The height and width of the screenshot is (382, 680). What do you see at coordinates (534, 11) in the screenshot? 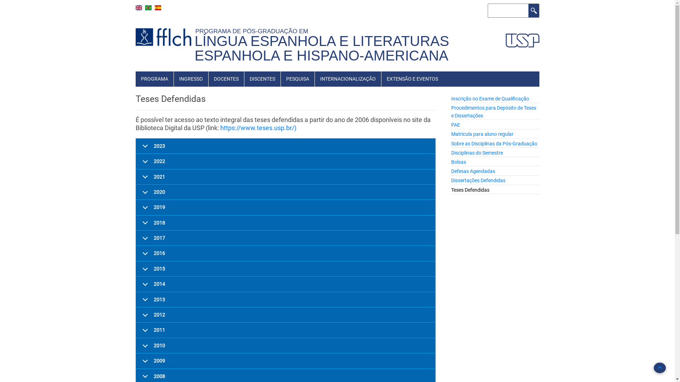
I see `Buscar` at bounding box center [534, 11].